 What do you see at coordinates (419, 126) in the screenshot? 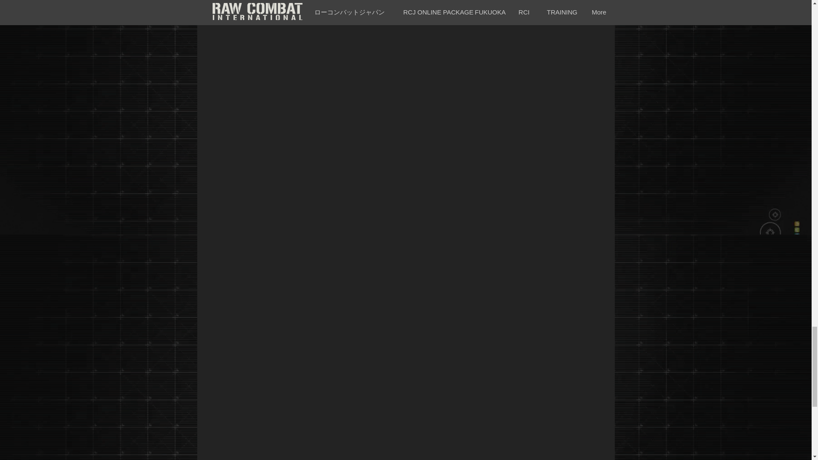
I see `External YouTube` at bounding box center [419, 126].